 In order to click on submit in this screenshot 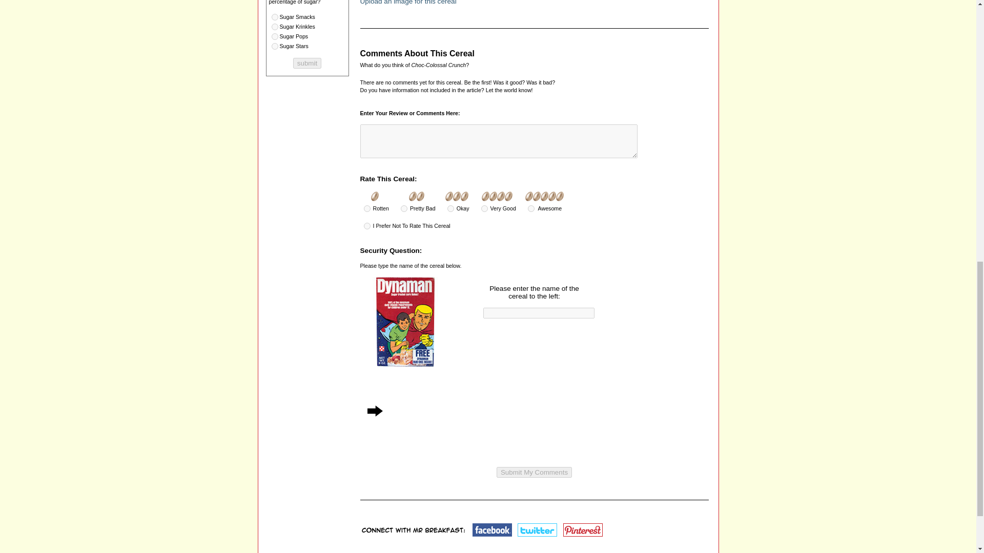, I will do `click(307, 63)`.